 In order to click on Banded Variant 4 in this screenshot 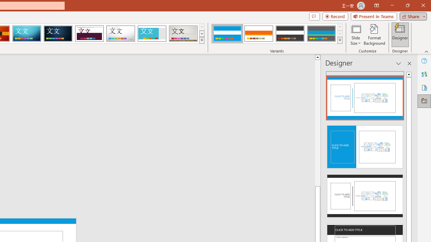, I will do `click(321, 34)`.